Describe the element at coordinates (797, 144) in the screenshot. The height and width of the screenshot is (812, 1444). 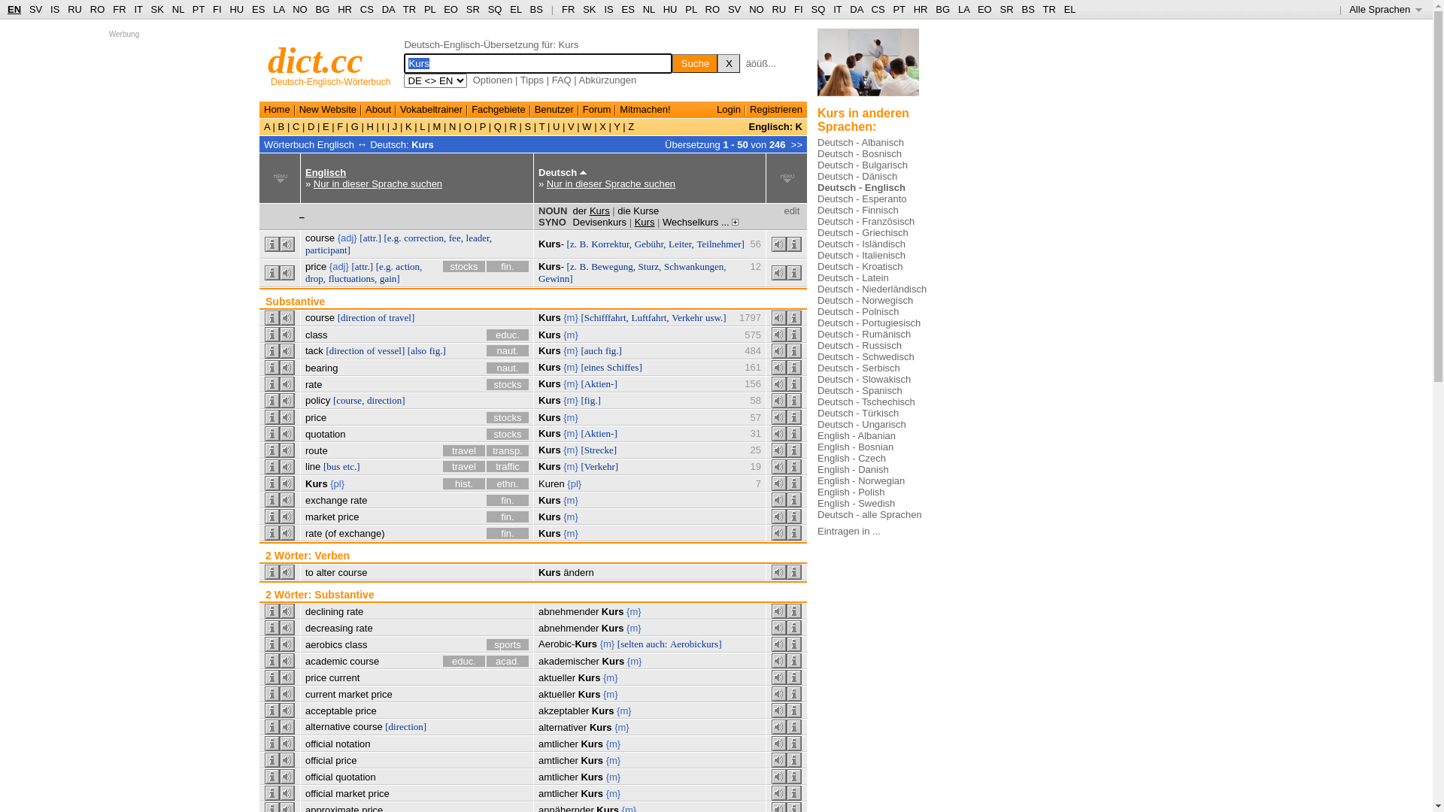
I see `>>` at that location.